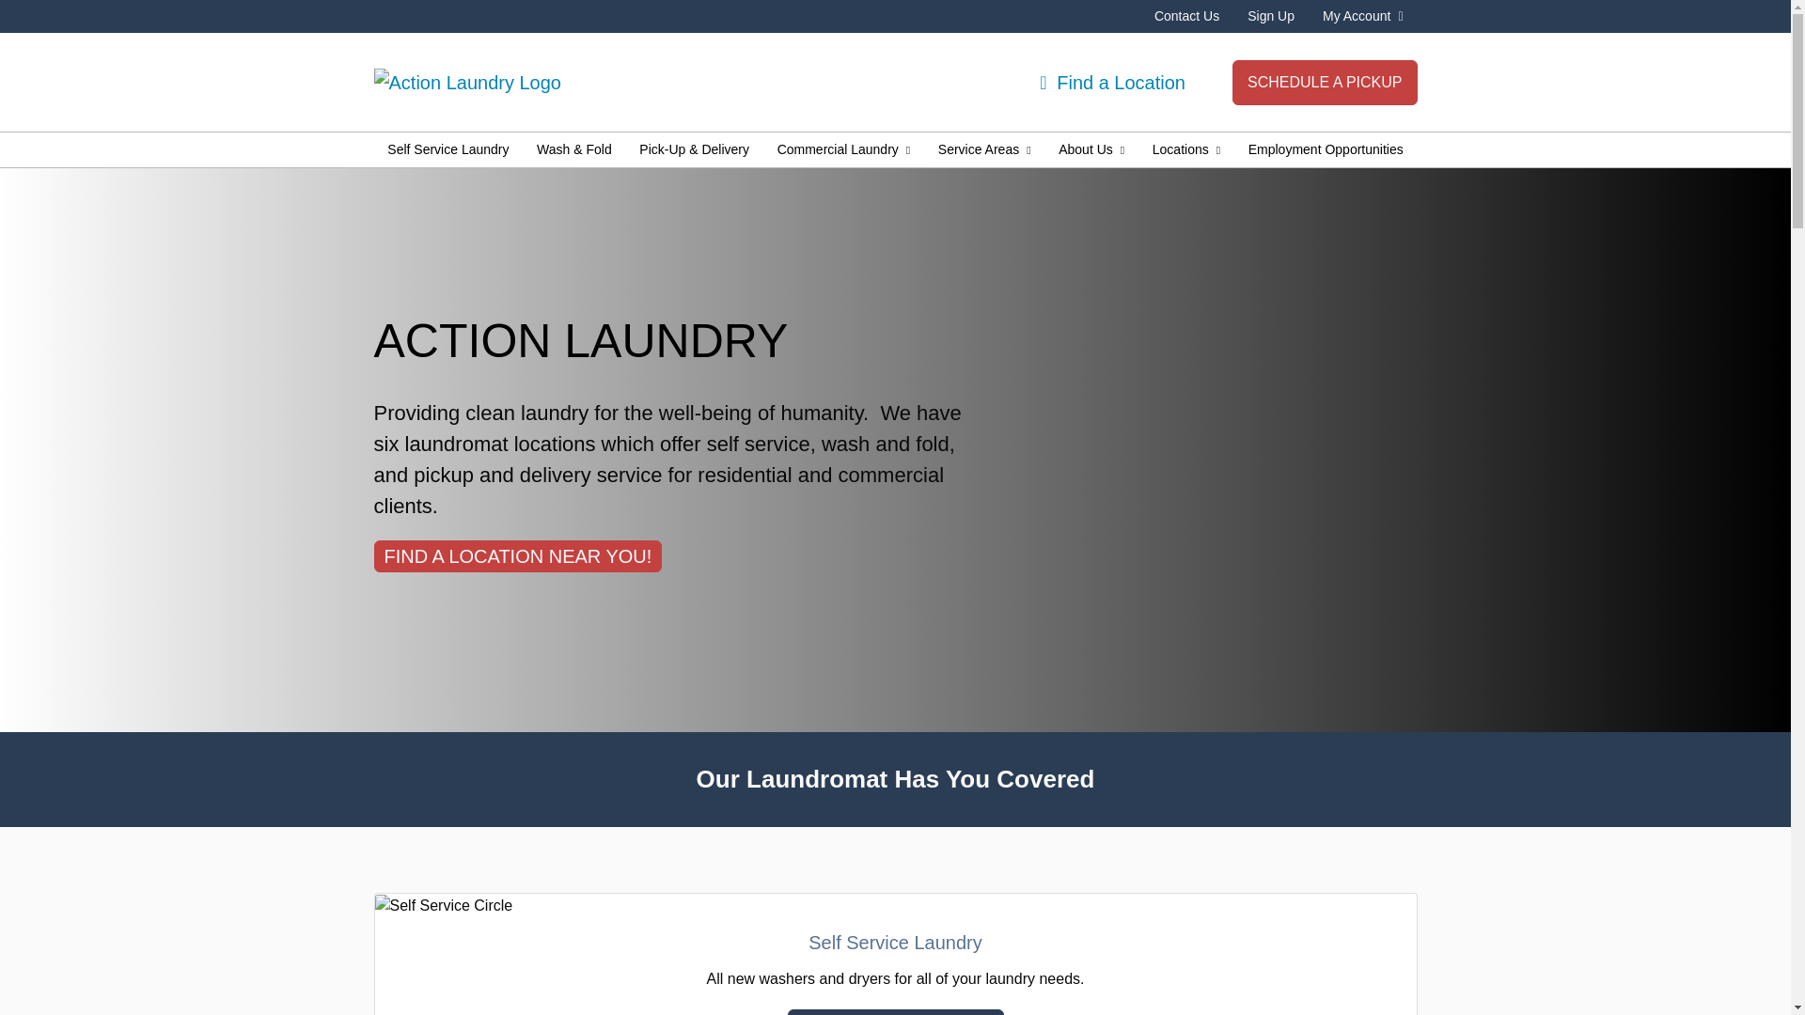 Image resolution: width=1805 pixels, height=1015 pixels. I want to click on Service Areas, so click(984, 150).